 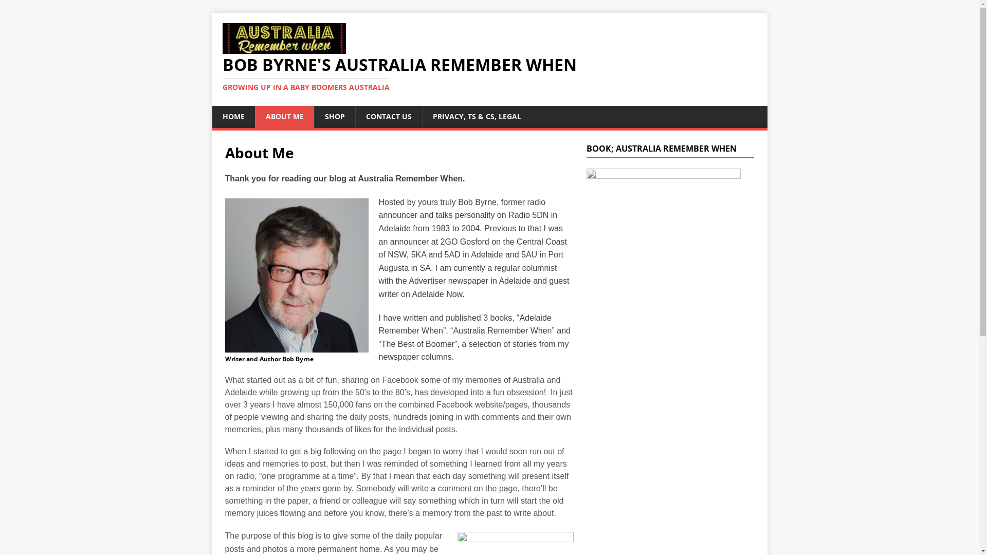 What do you see at coordinates (233, 117) in the screenshot?
I see `HOME` at bounding box center [233, 117].